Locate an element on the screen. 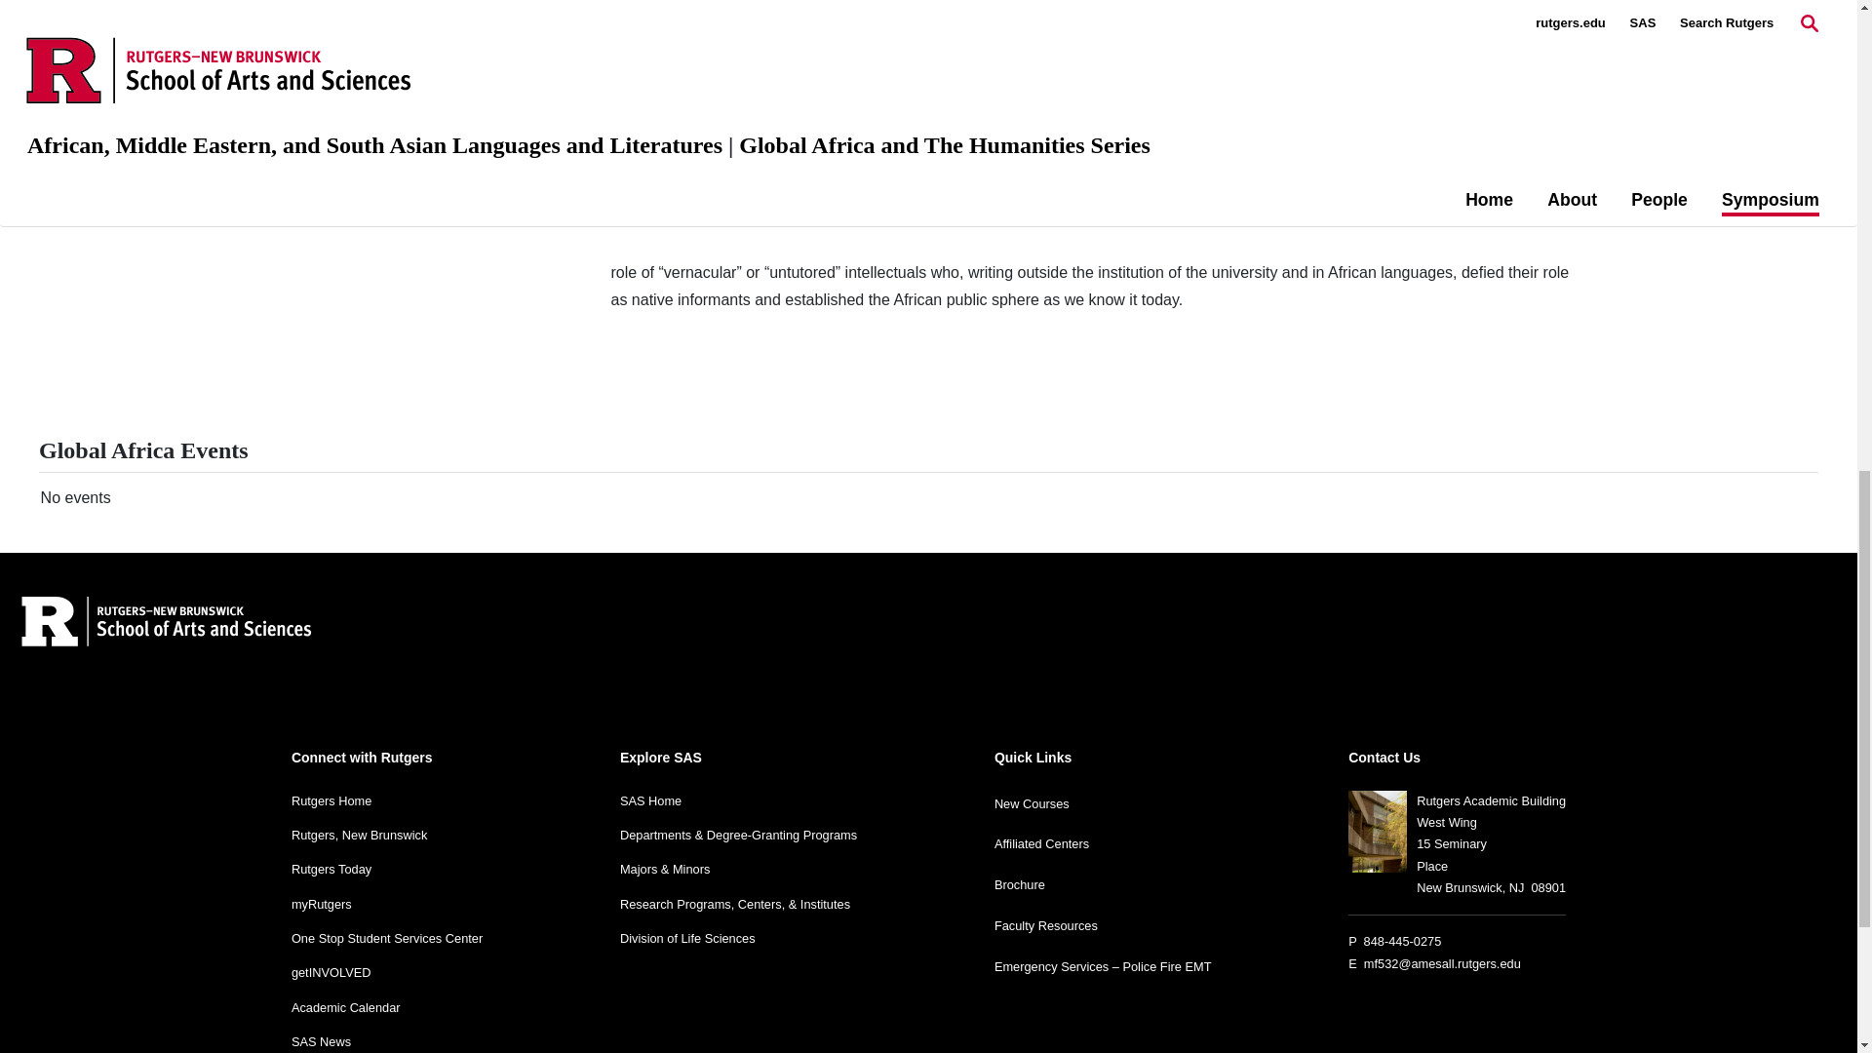  Rutgers Today is located at coordinates (331, 869).